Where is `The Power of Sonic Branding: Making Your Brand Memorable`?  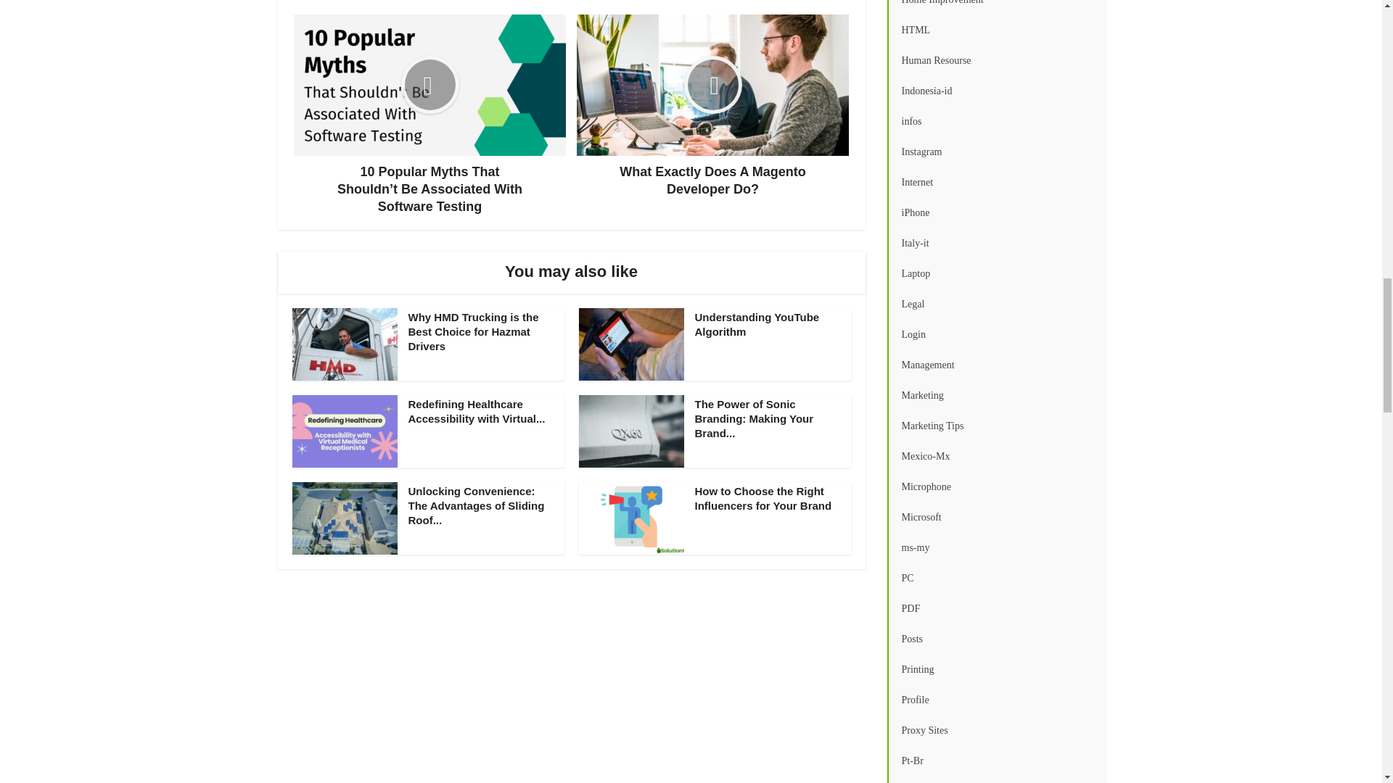
The Power of Sonic Branding: Making Your Brand Memorable is located at coordinates (755, 418).